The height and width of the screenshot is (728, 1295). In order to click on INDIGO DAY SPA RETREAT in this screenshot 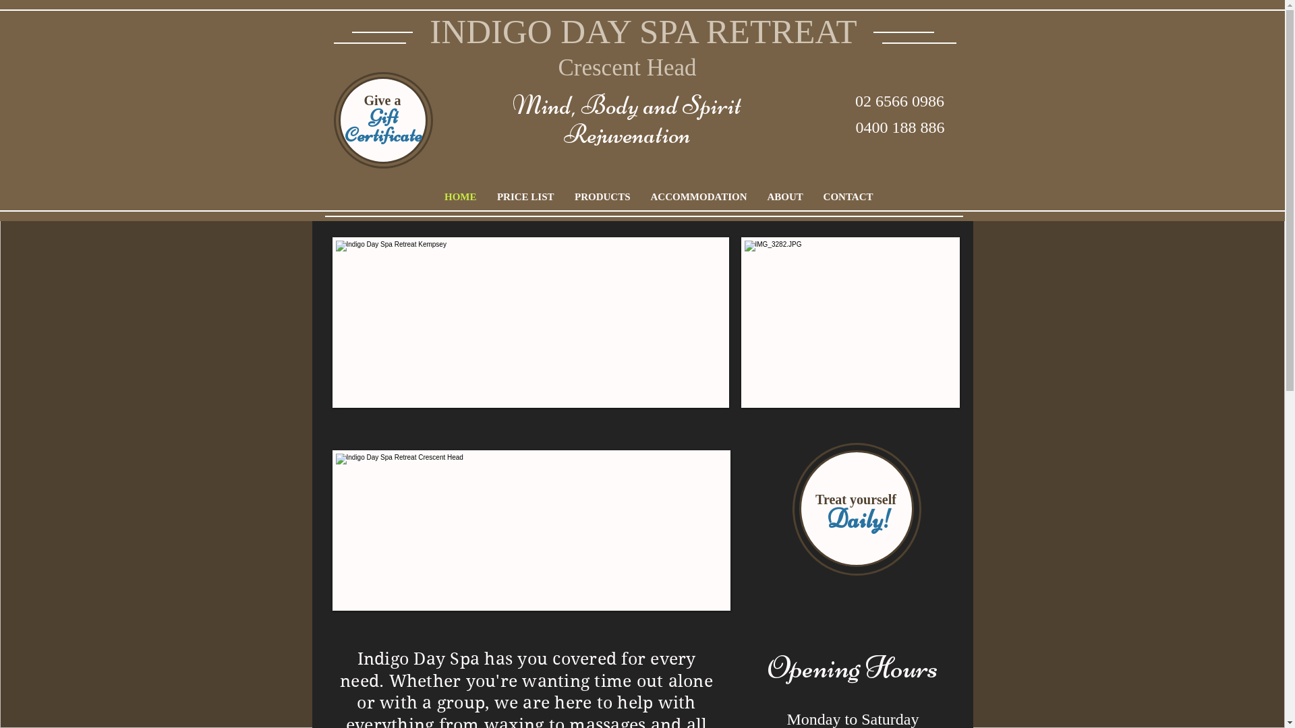, I will do `click(643, 32)`.